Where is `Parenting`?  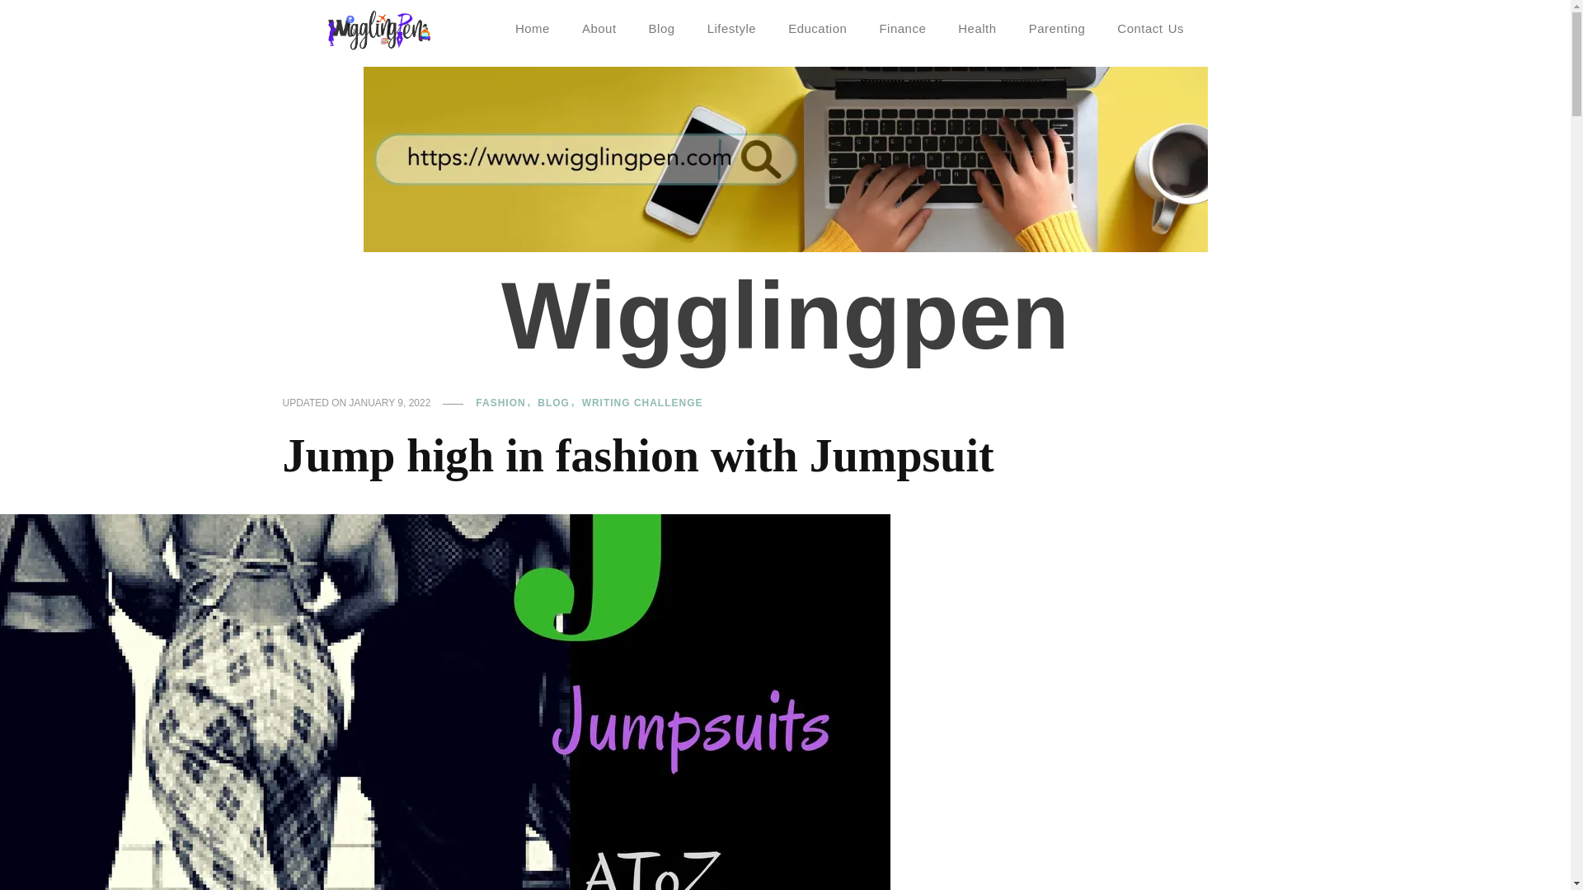 Parenting is located at coordinates (1057, 28).